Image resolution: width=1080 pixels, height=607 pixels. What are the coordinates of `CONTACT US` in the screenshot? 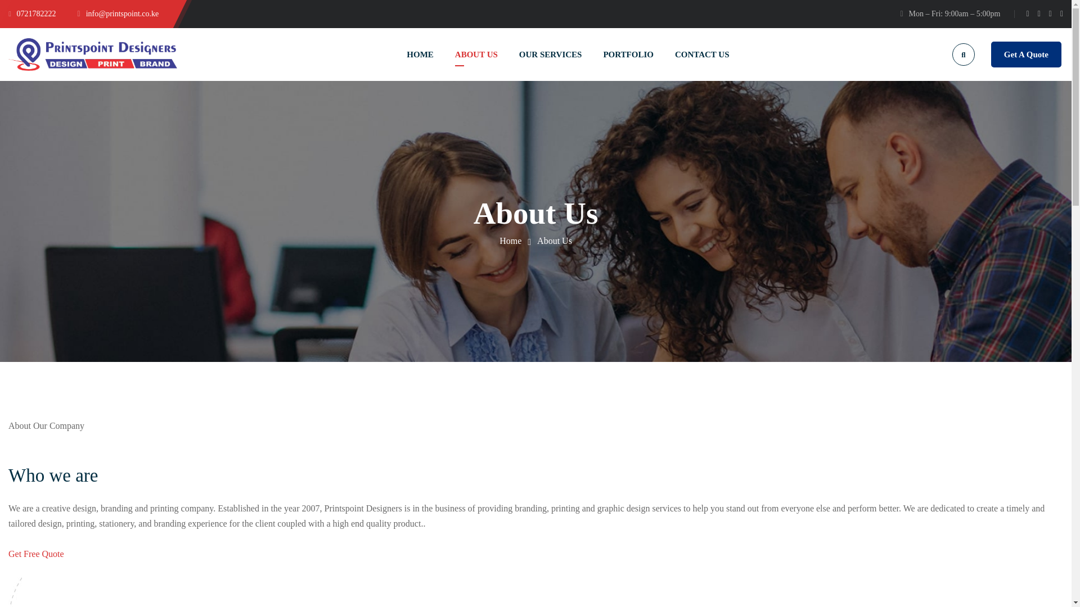 It's located at (702, 54).